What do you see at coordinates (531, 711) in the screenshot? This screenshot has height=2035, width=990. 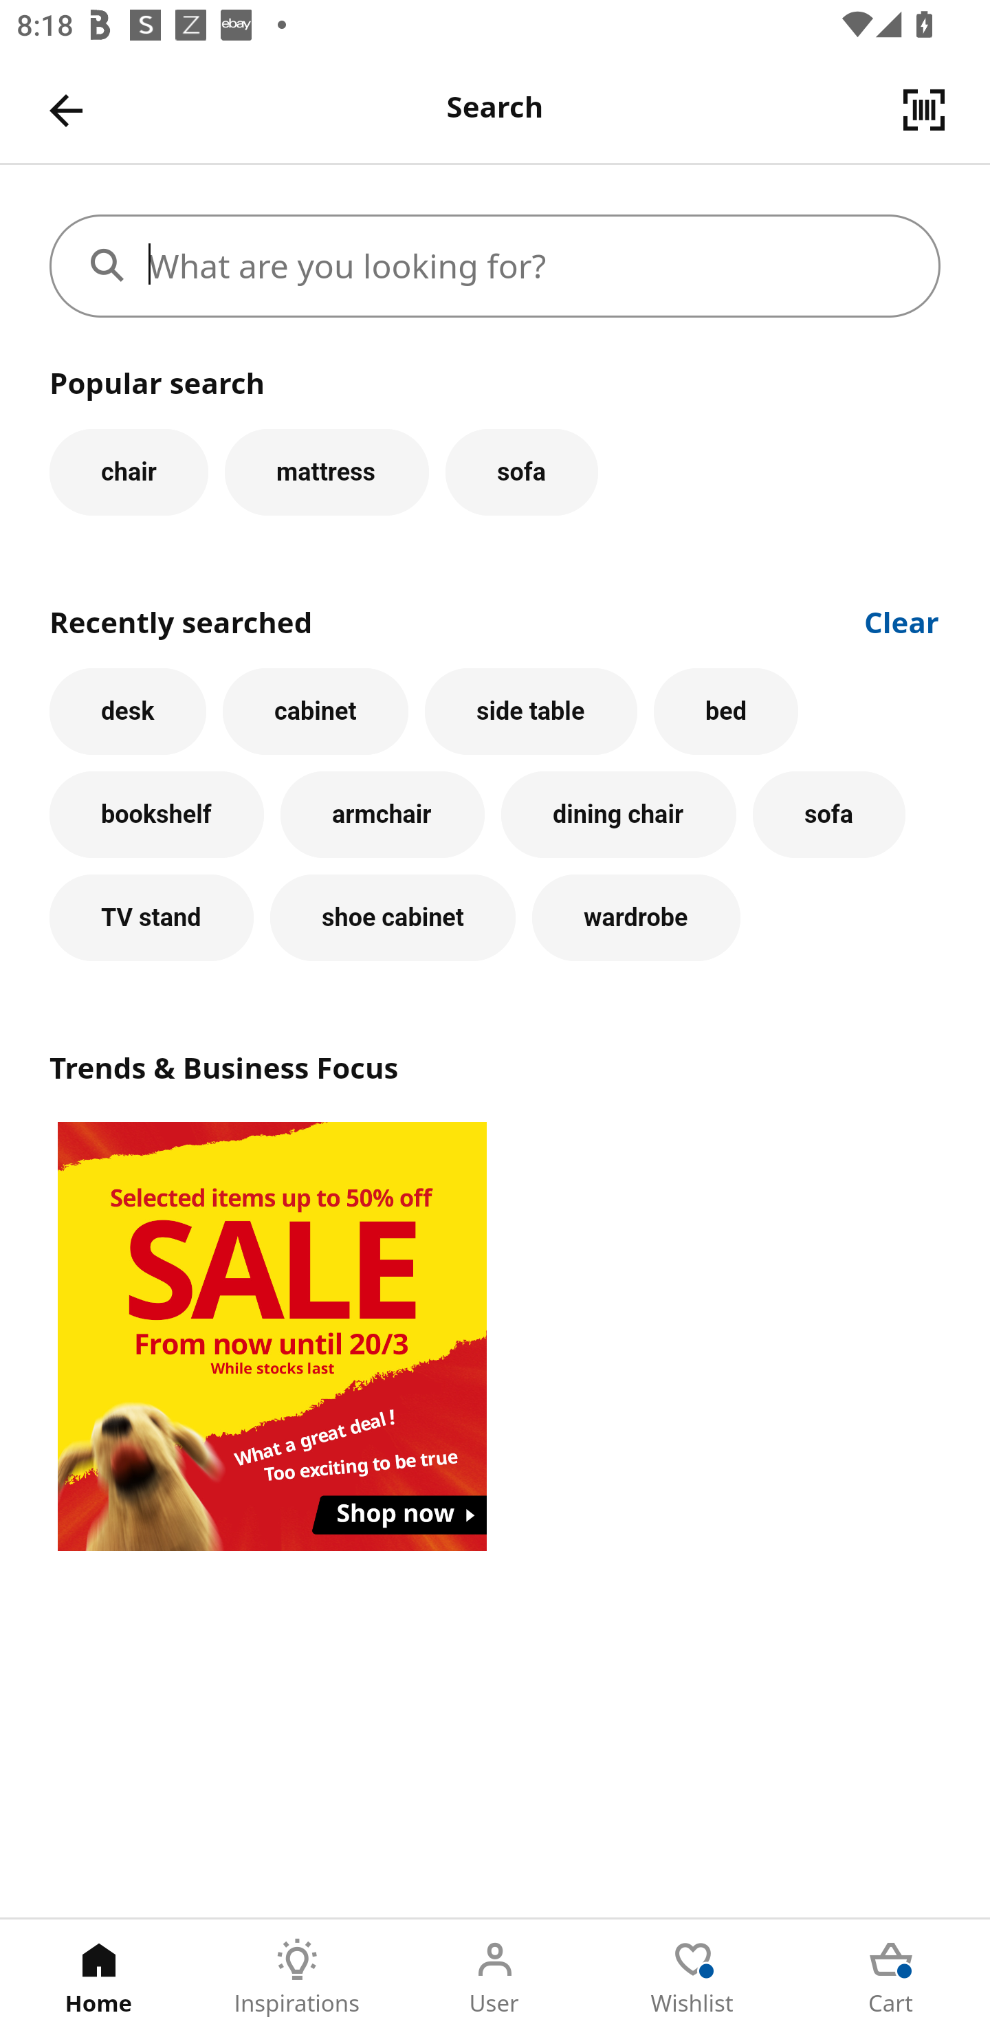 I see `side table` at bounding box center [531, 711].